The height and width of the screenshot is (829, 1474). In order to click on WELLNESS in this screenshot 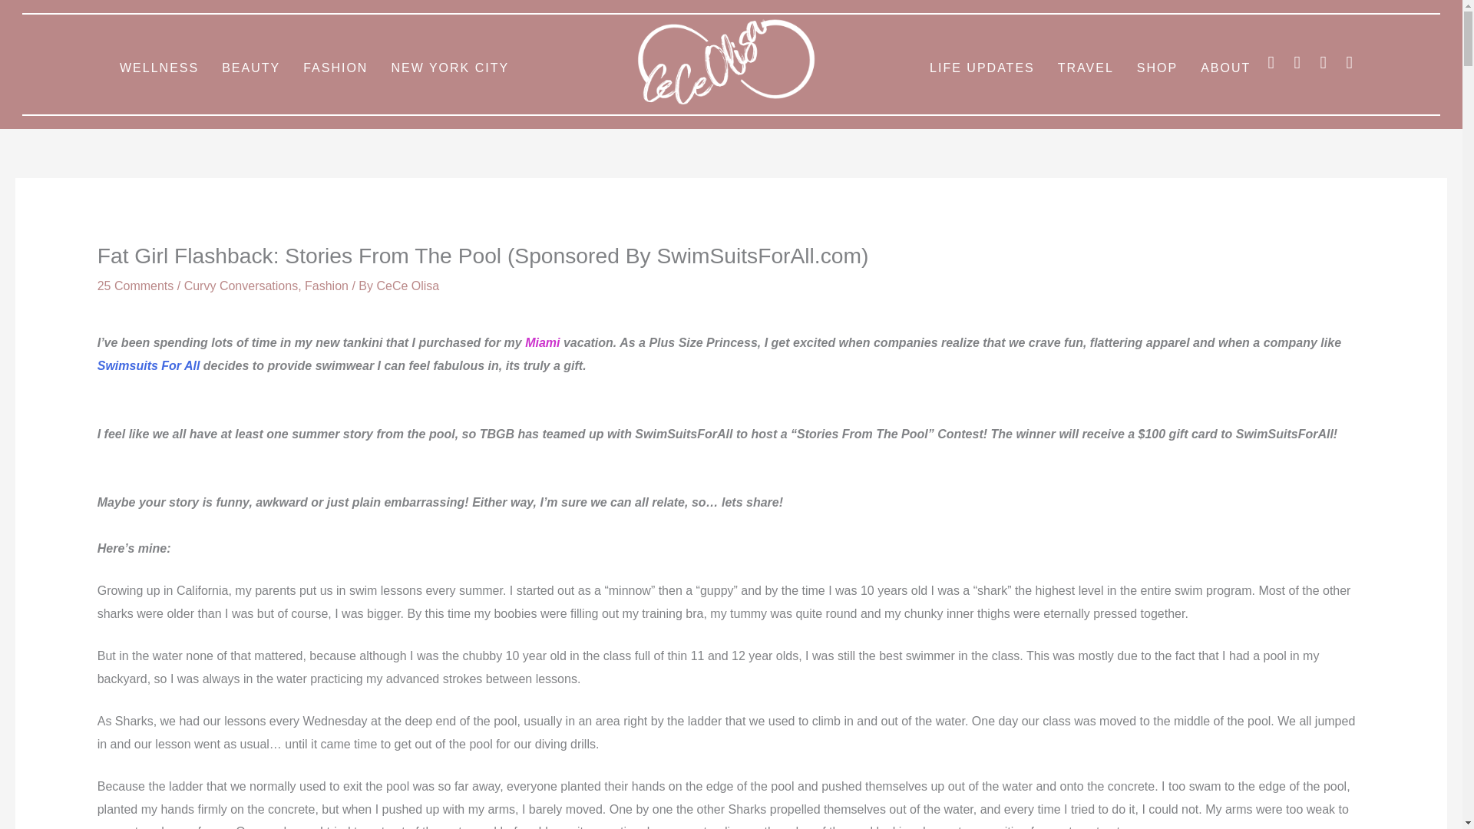, I will do `click(159, 68)`.